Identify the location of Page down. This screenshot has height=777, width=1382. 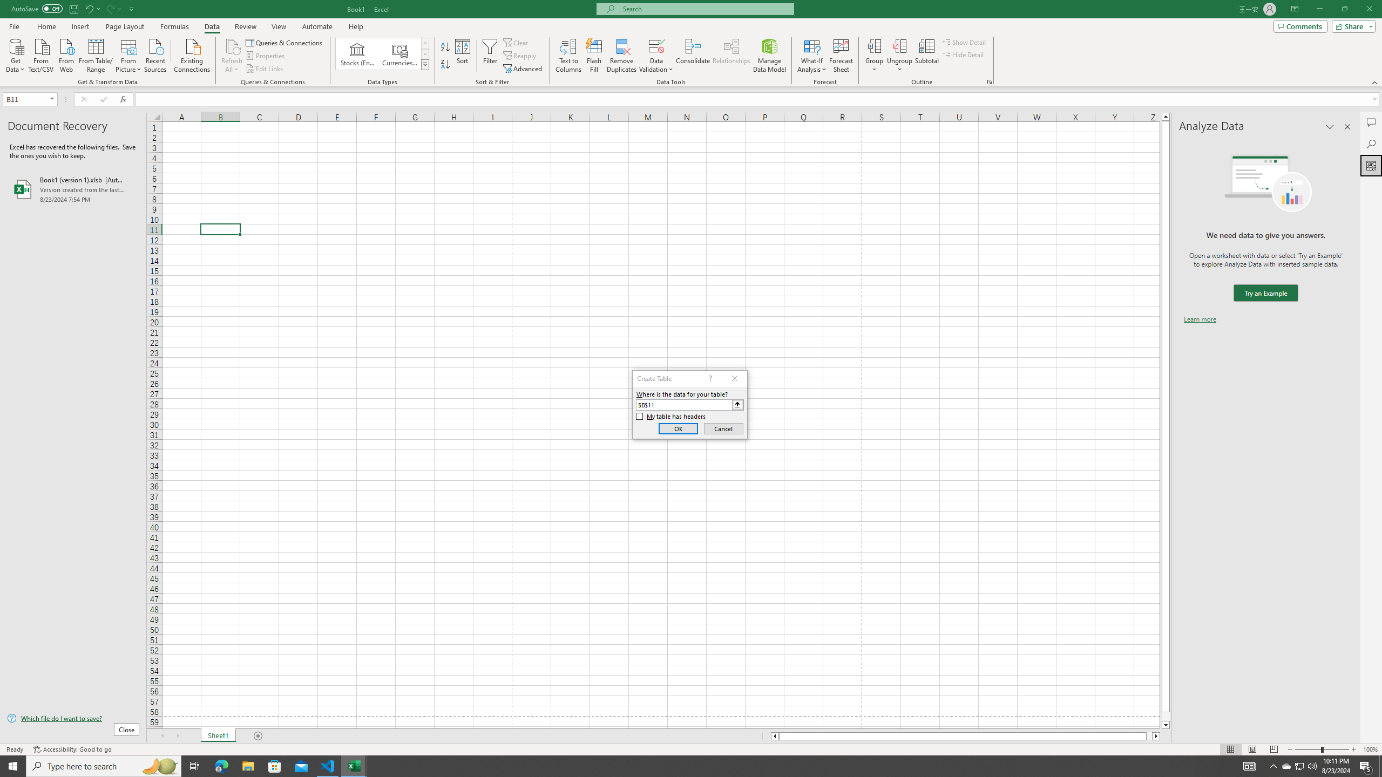
(1166, 717).